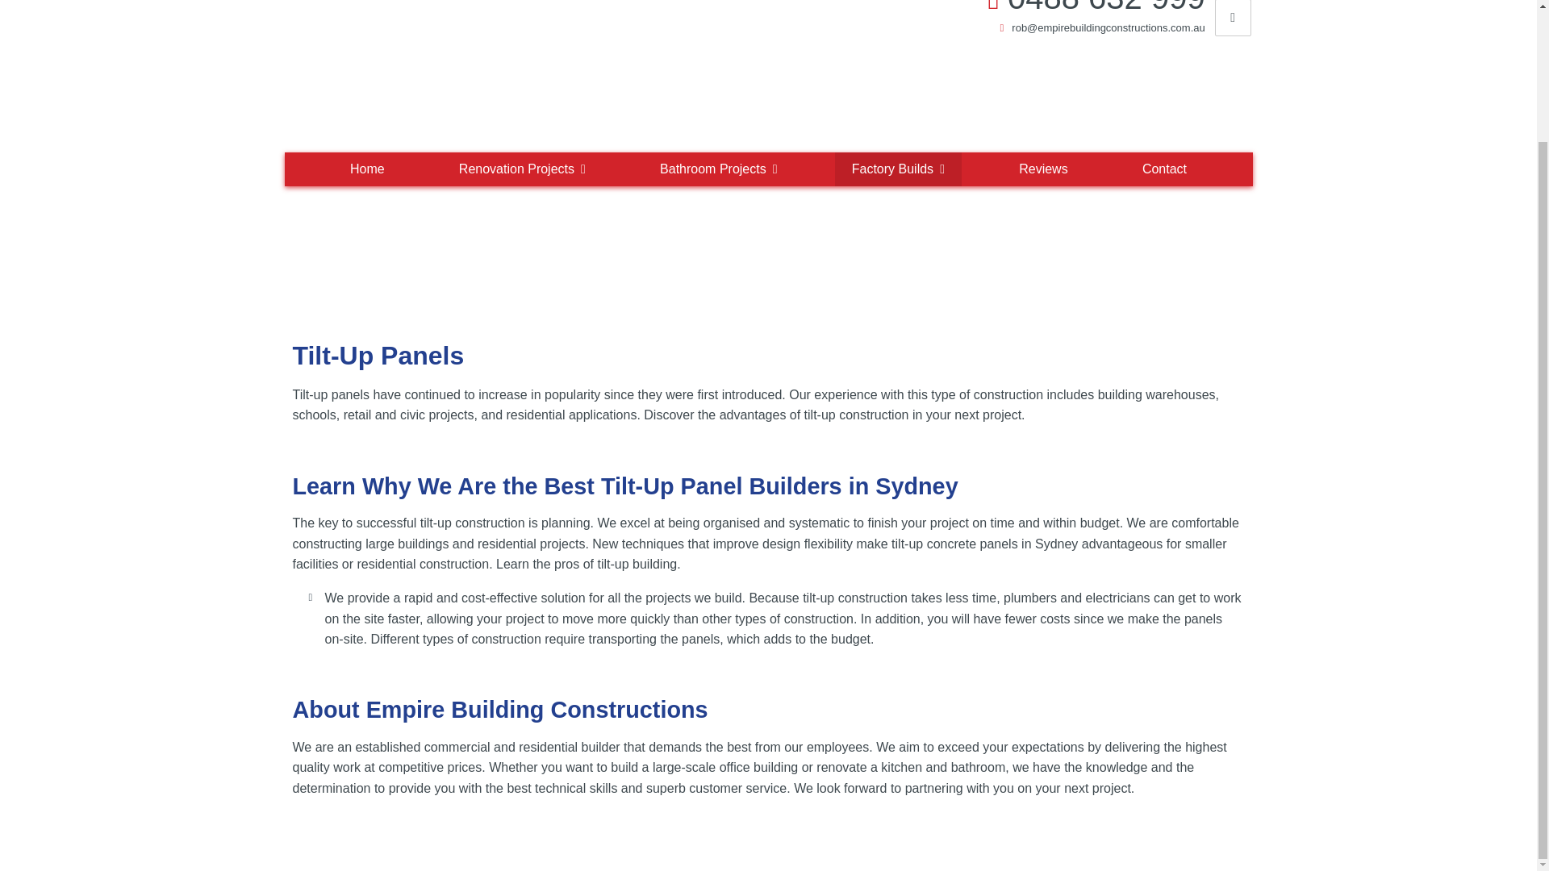 The height and width of the screenshot is (871, 1549). Describe the element at coordinates (1106, 8) in the screenshot. I see `0488 632 999` at that location.